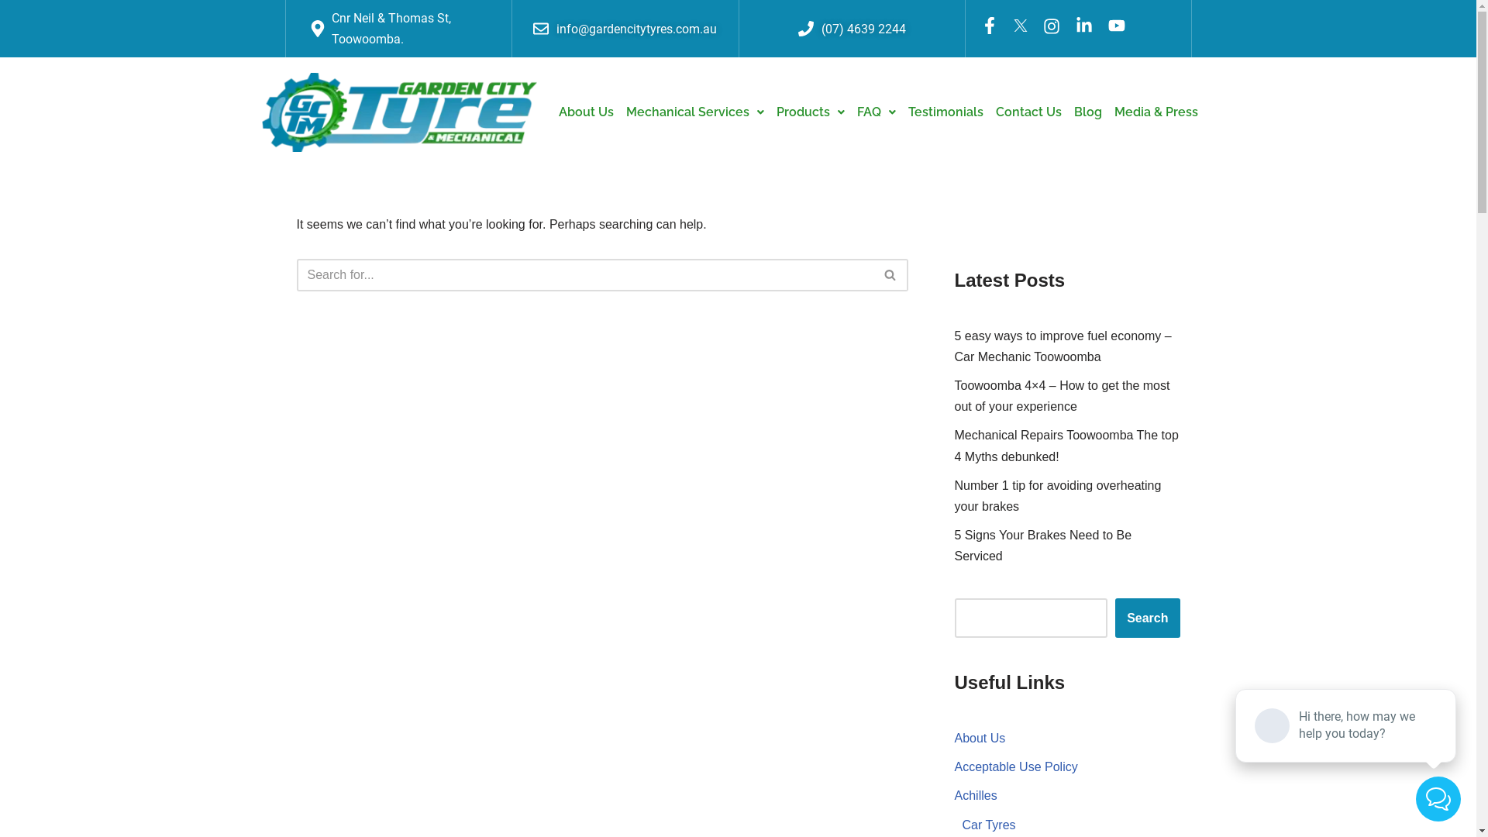 This screenshot has width=1488, height=837. Describe the element at coordinates (877, 112) in the screenshot. I see `FAQ` at that location.